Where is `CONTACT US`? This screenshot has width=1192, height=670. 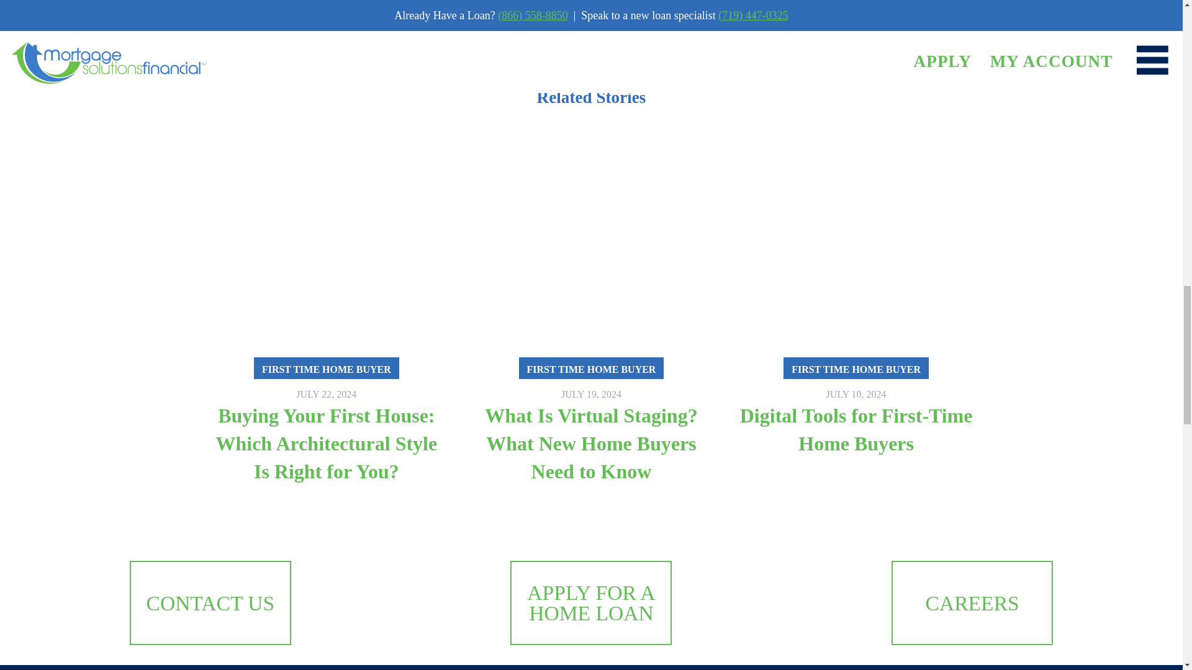
CONTACT US is located at coordinates (210, 603).